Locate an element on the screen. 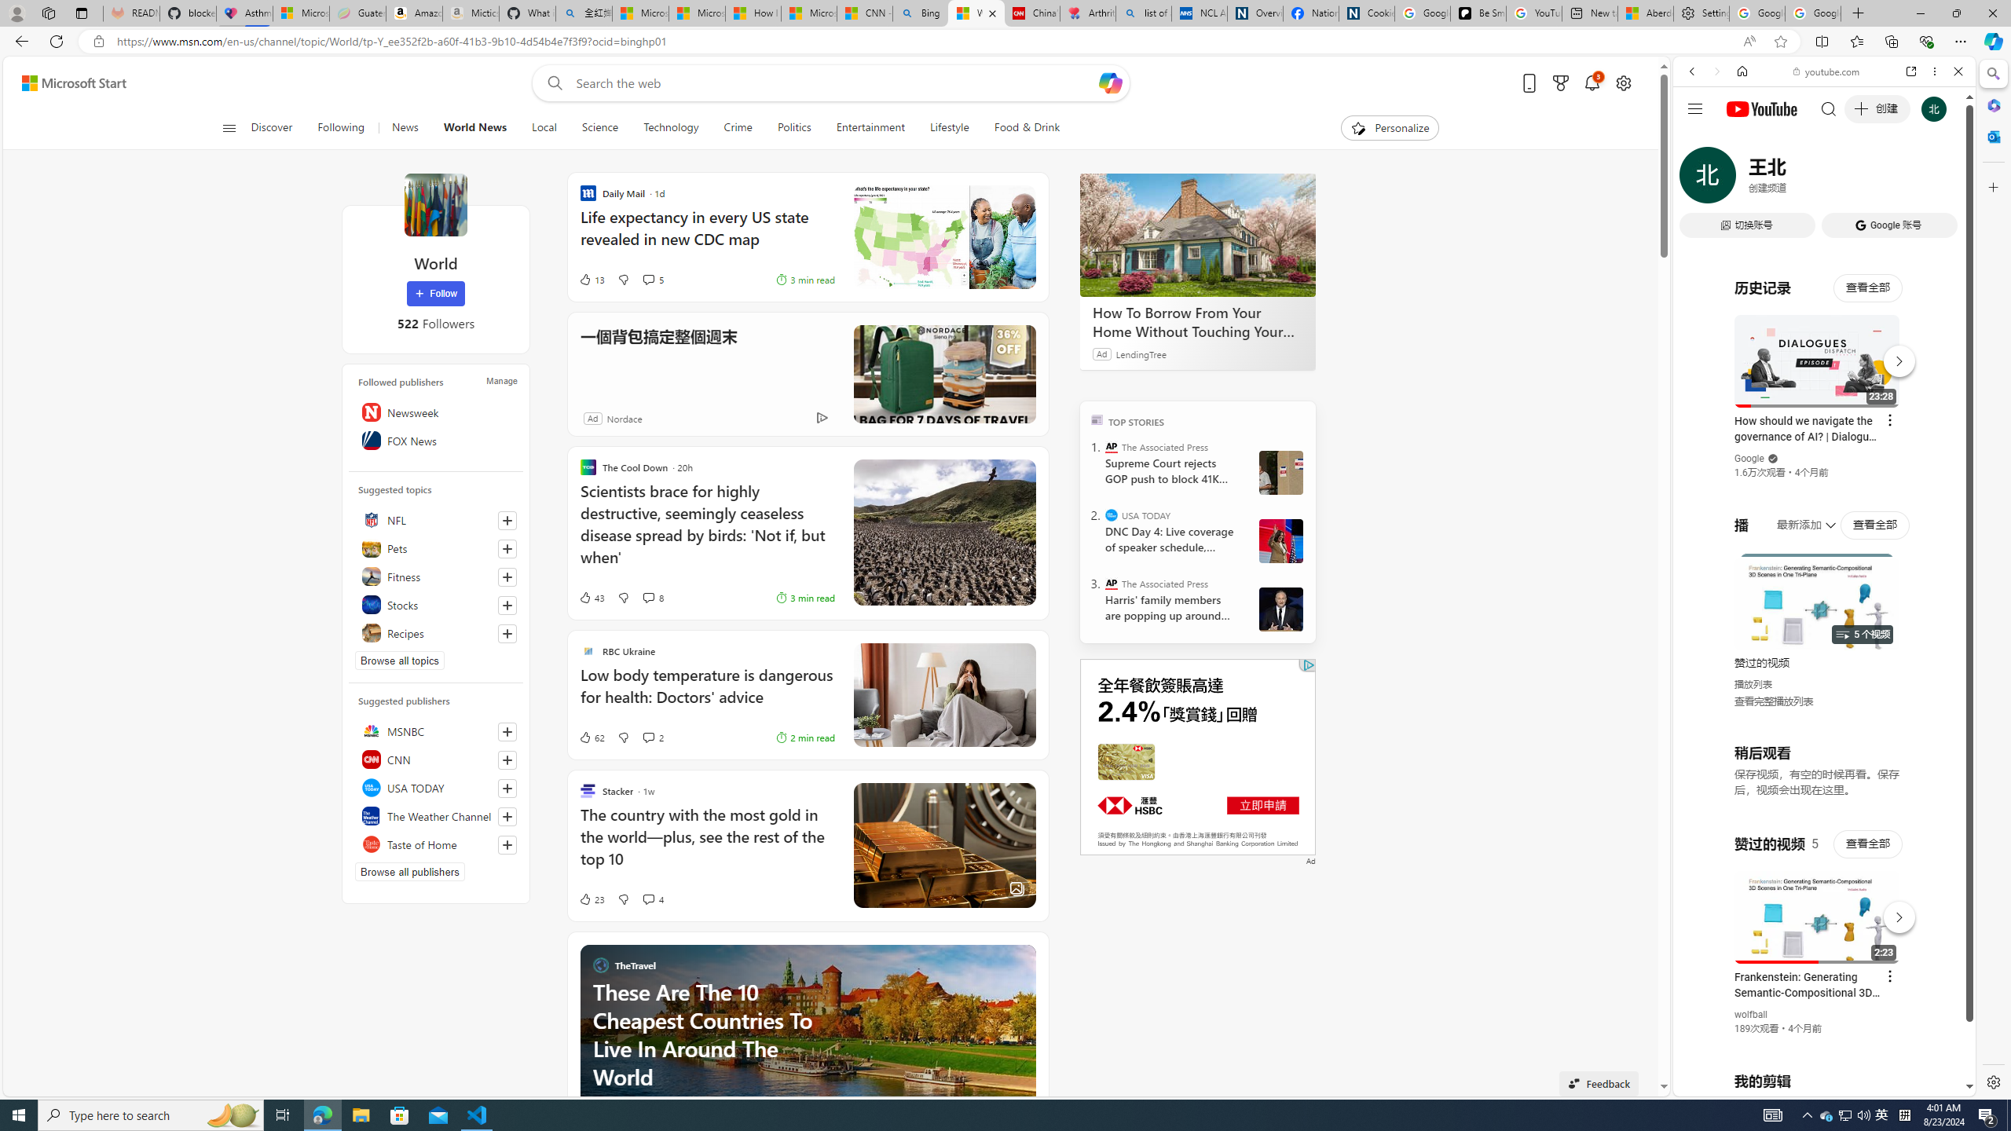 The image size is (2011, 1131). Preferences is located at coordinates (1939, 179).